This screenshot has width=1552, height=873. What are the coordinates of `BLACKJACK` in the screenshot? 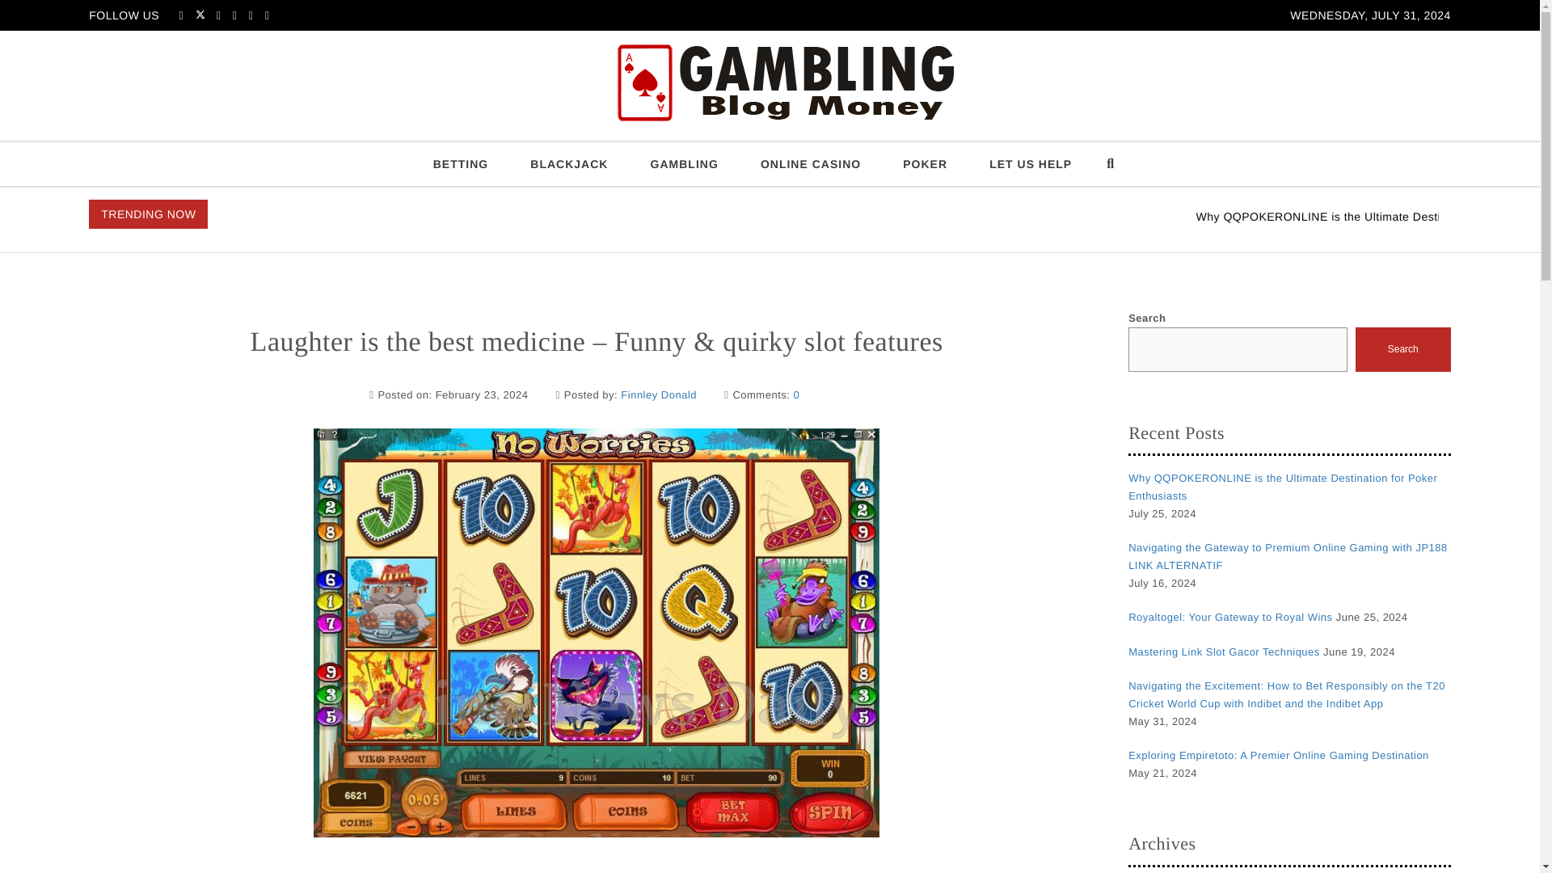 It's located at (568, 164).